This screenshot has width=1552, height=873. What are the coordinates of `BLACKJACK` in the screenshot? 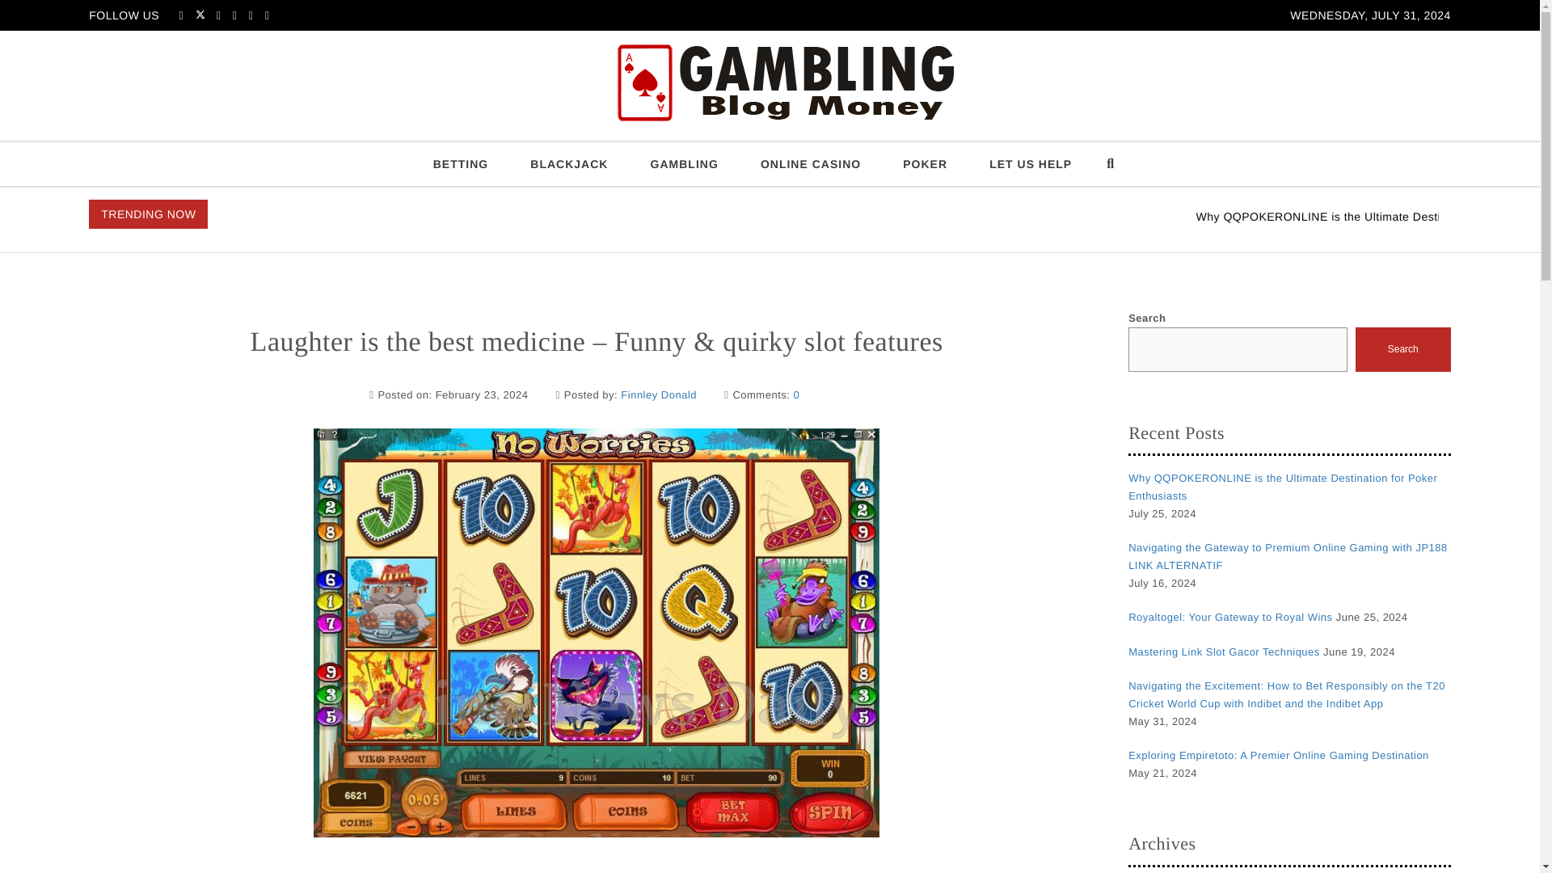 It's located at (568, 164).